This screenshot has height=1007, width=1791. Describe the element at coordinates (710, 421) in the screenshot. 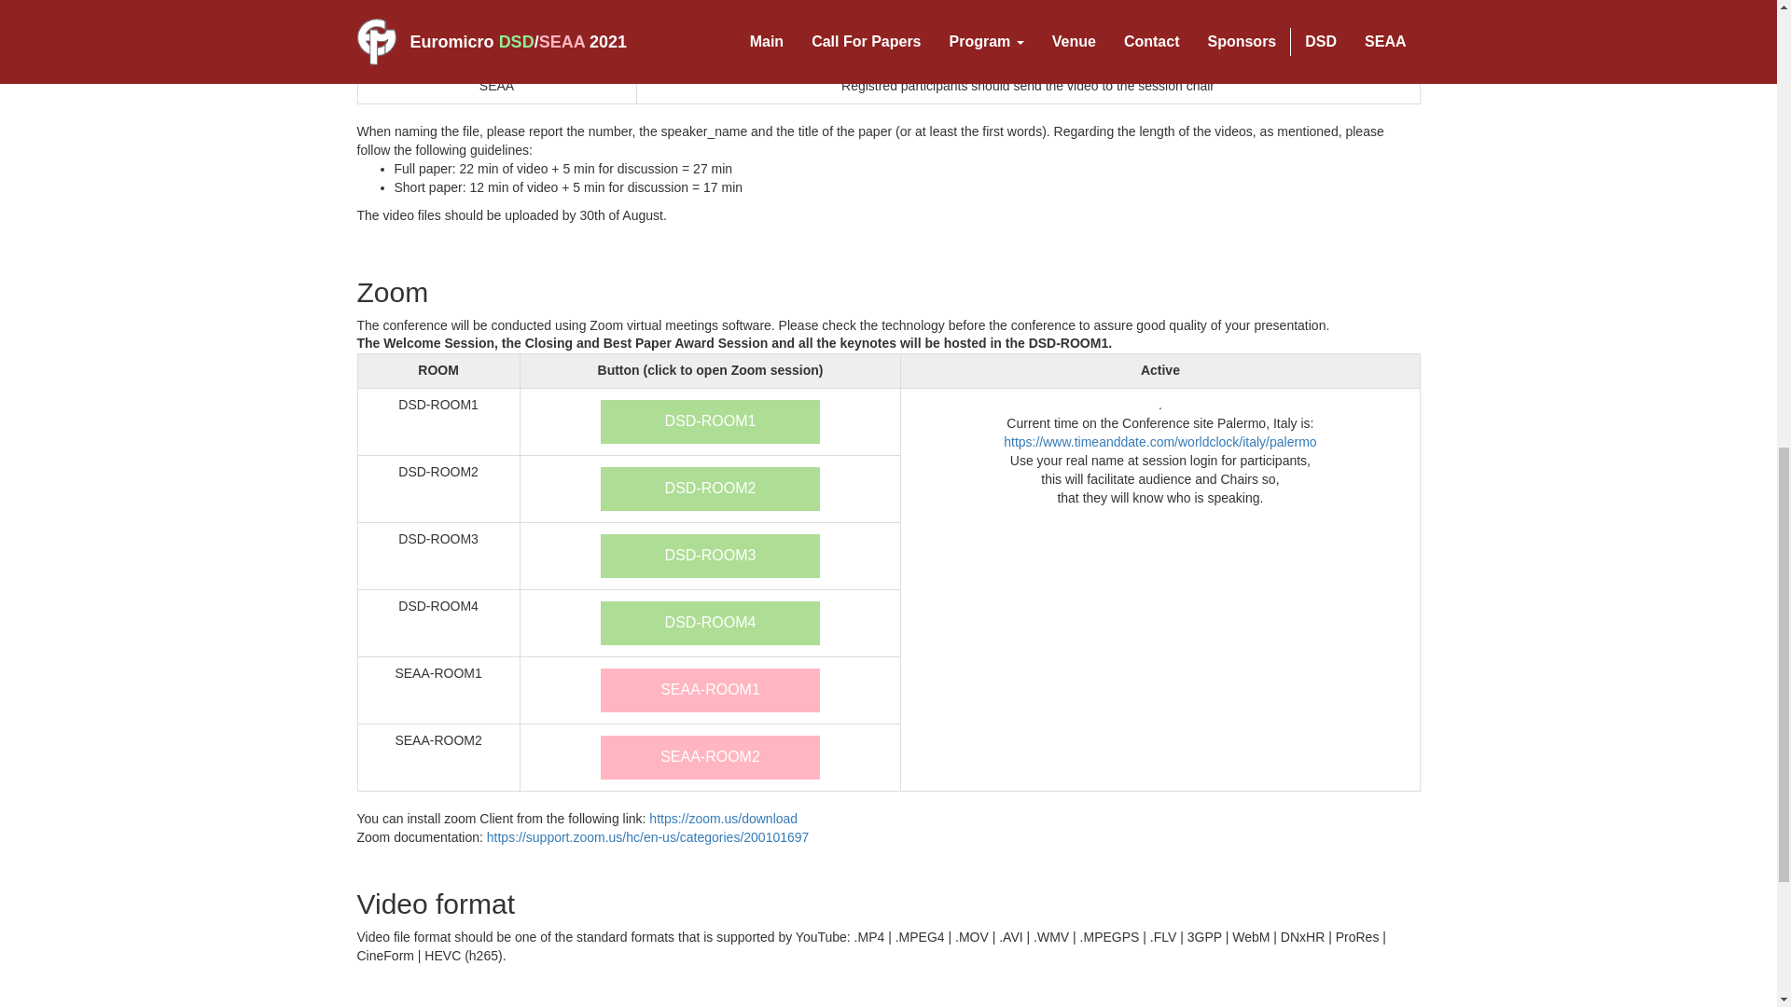

I see `DSD-ROOM1` at that location.